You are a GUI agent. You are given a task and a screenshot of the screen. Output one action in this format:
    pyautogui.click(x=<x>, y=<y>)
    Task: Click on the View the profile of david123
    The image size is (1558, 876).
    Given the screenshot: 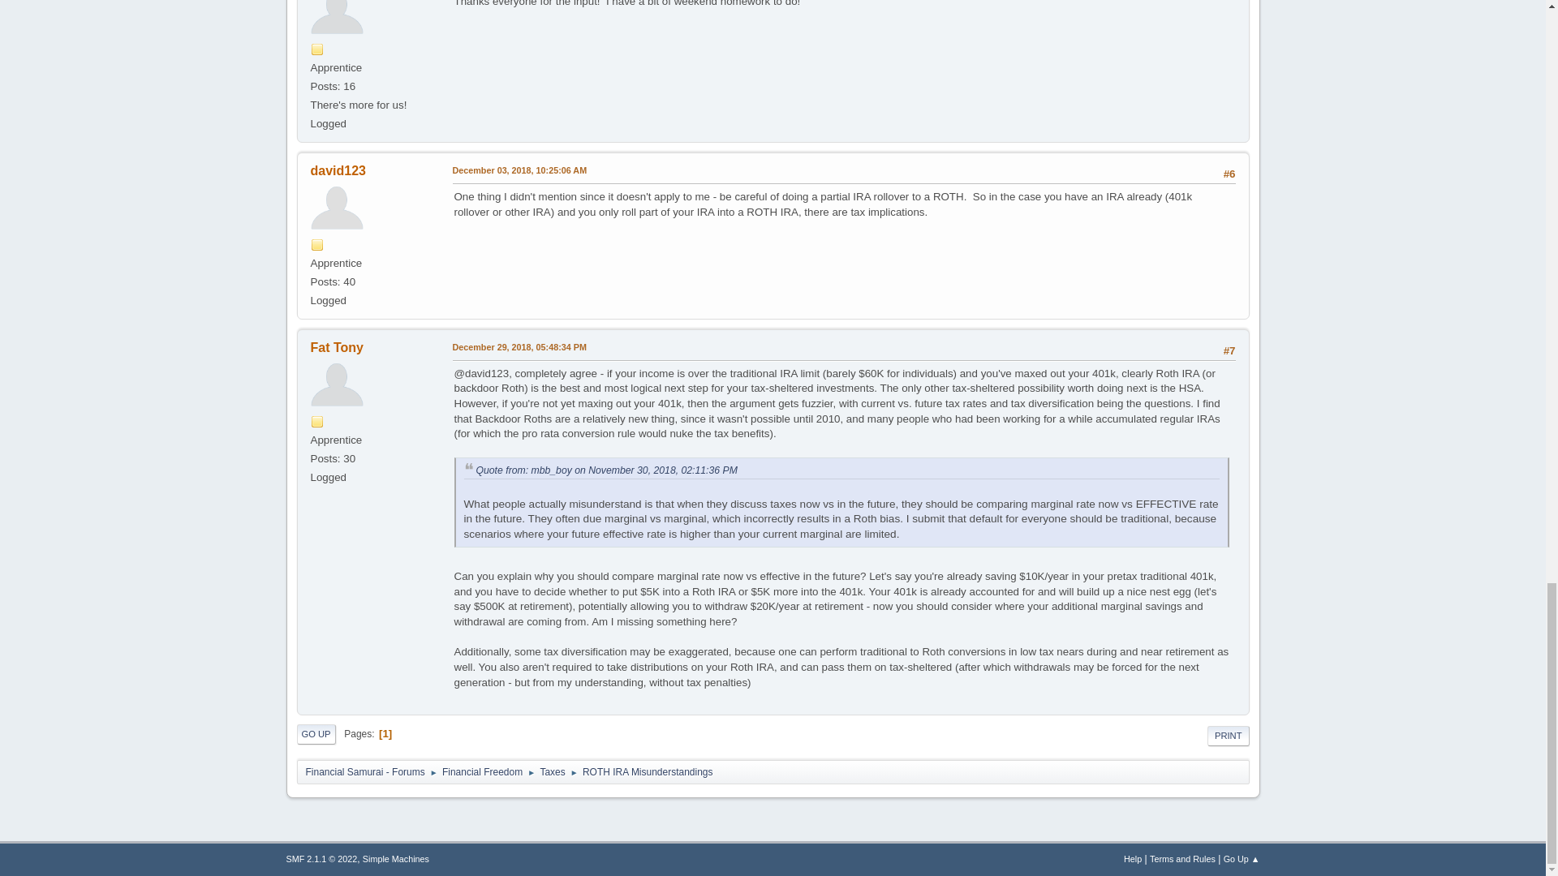 What is the action you would take?
    pyautogui.click(x=338, y=170)
    